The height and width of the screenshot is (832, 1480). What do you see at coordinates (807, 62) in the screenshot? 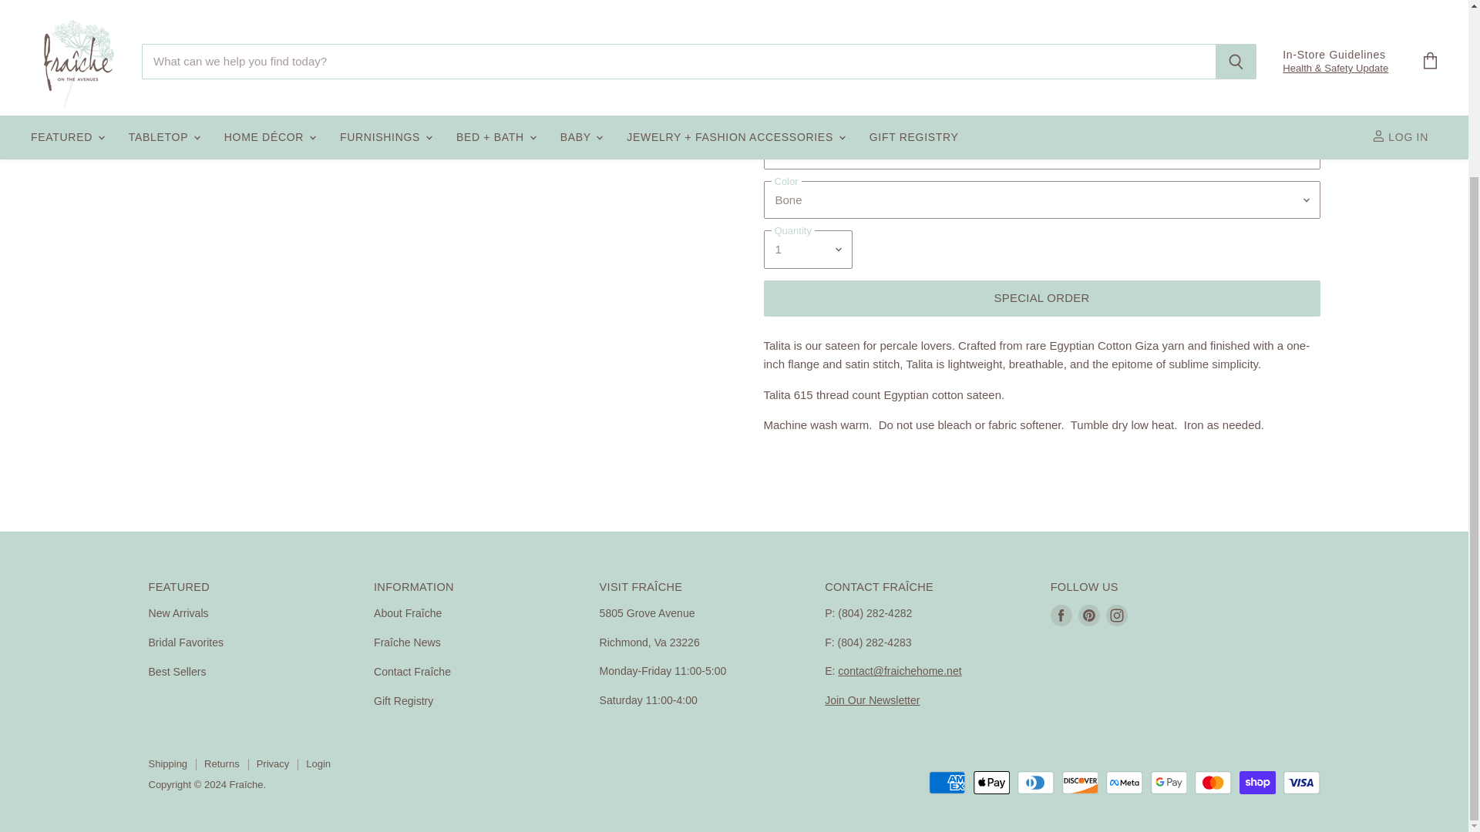
I see `Matouk` at bounding box center [807, 62].